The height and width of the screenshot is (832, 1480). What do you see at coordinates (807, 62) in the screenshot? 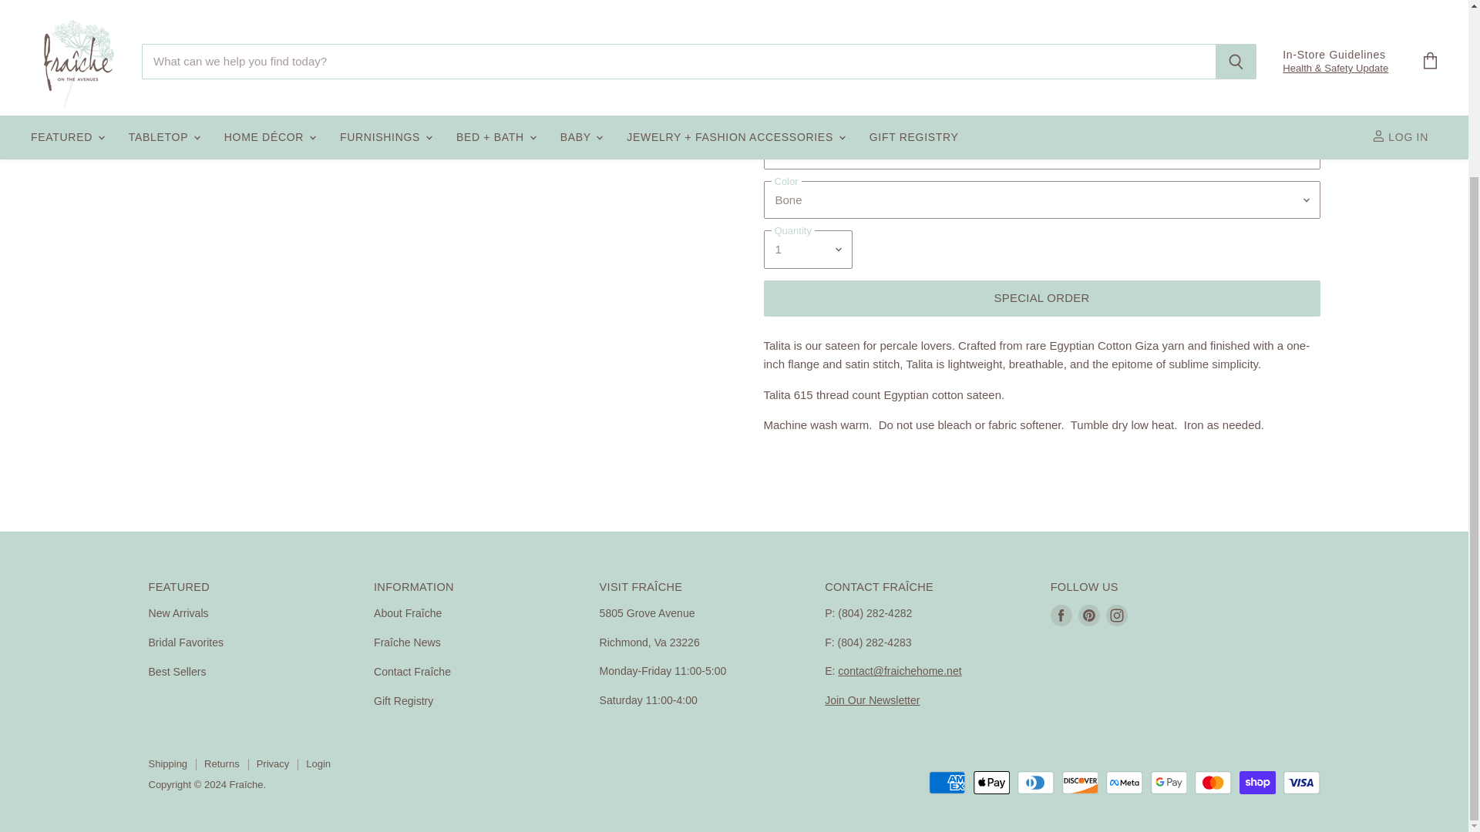
I see `Matouk` at bounding box center [807, 62].